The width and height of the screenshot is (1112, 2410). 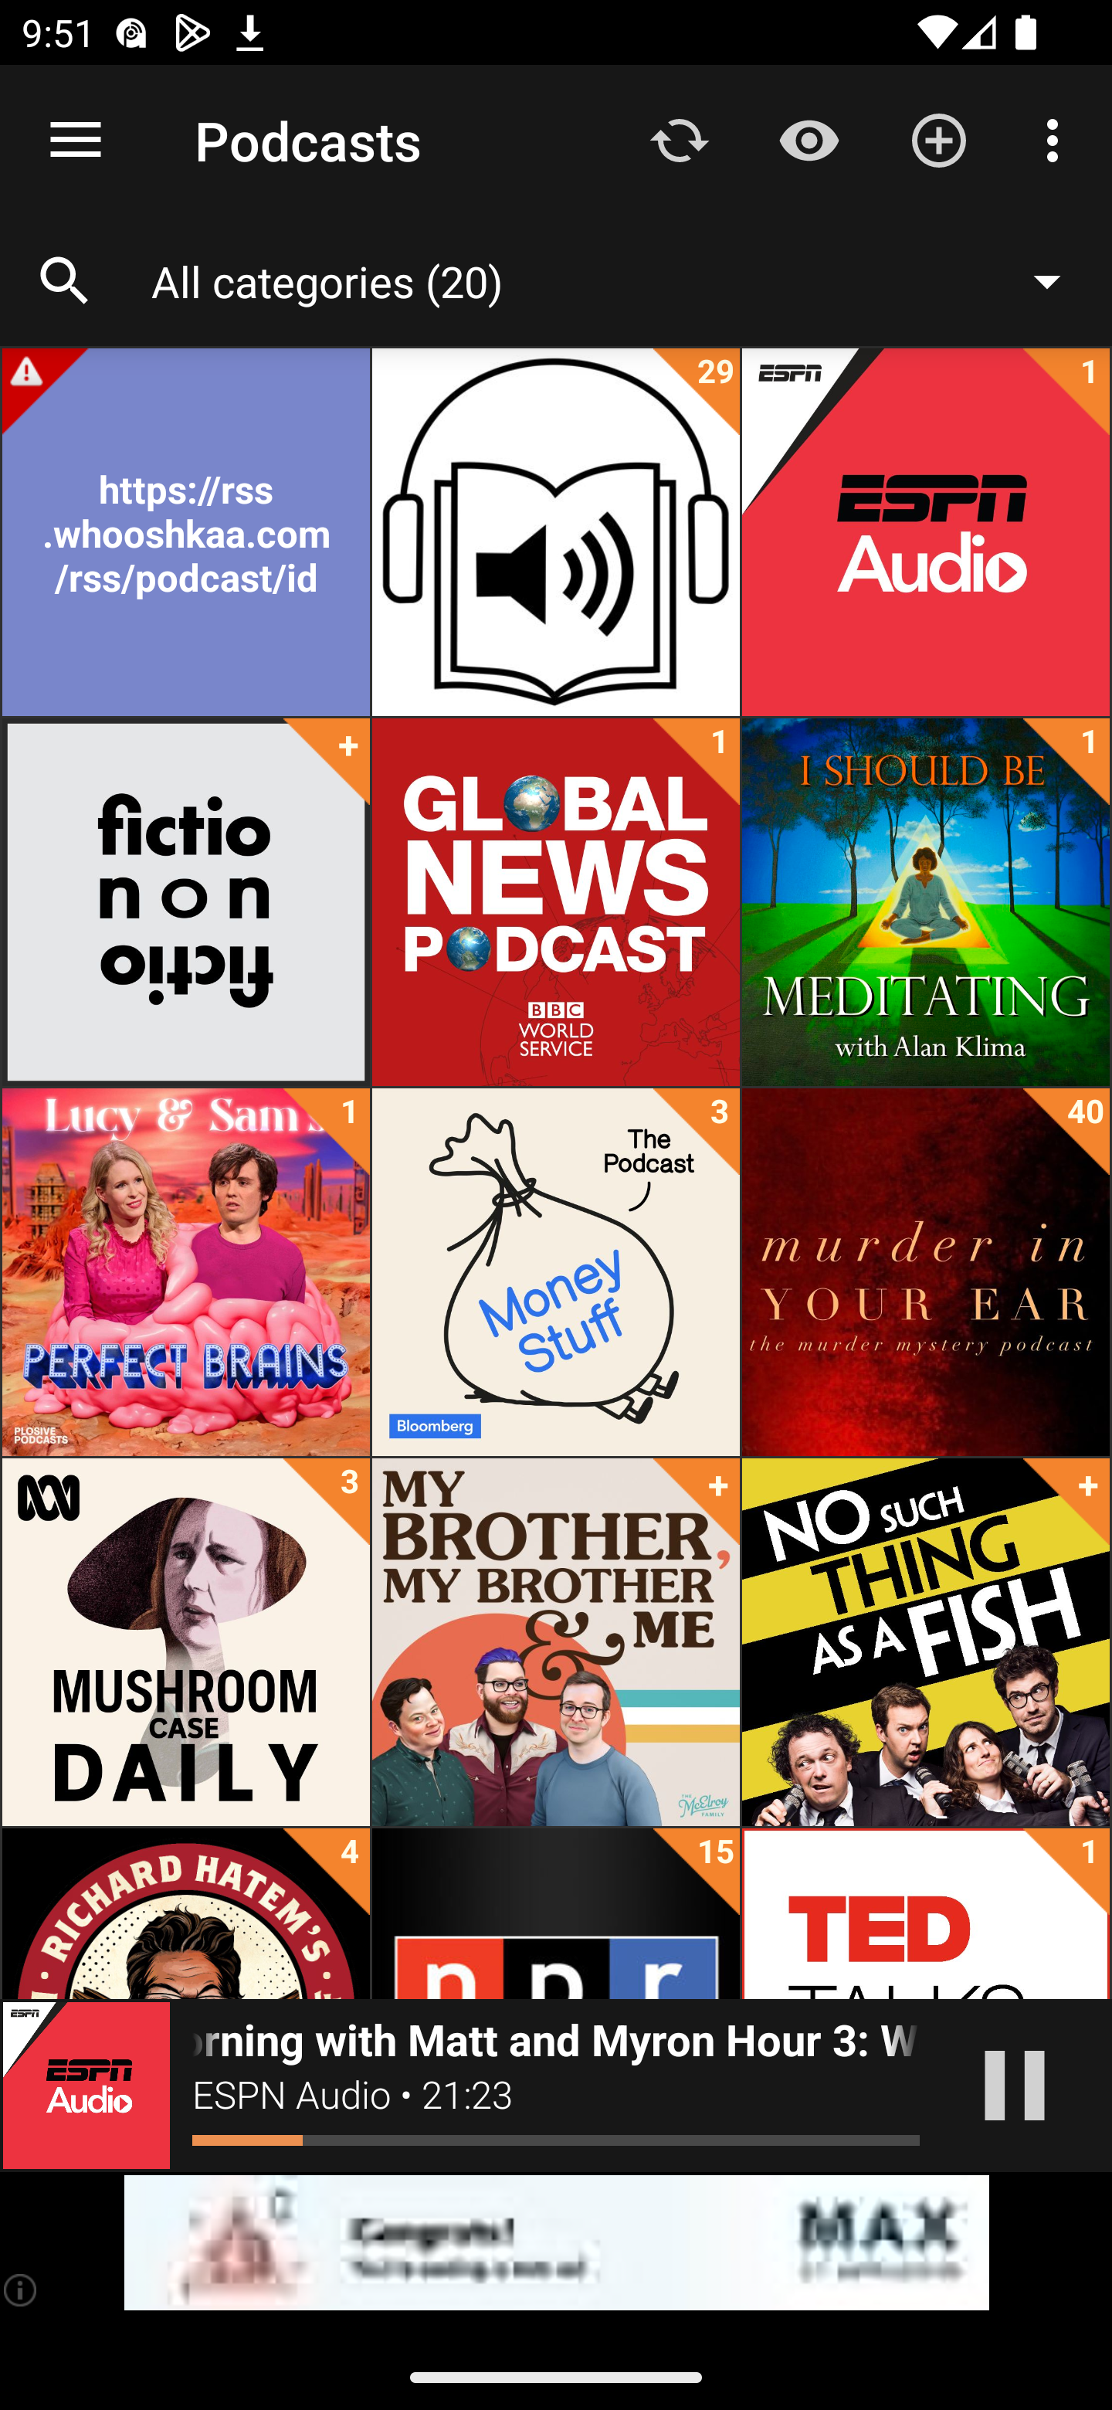 I want to click on Update, so click(x=680, y=139).